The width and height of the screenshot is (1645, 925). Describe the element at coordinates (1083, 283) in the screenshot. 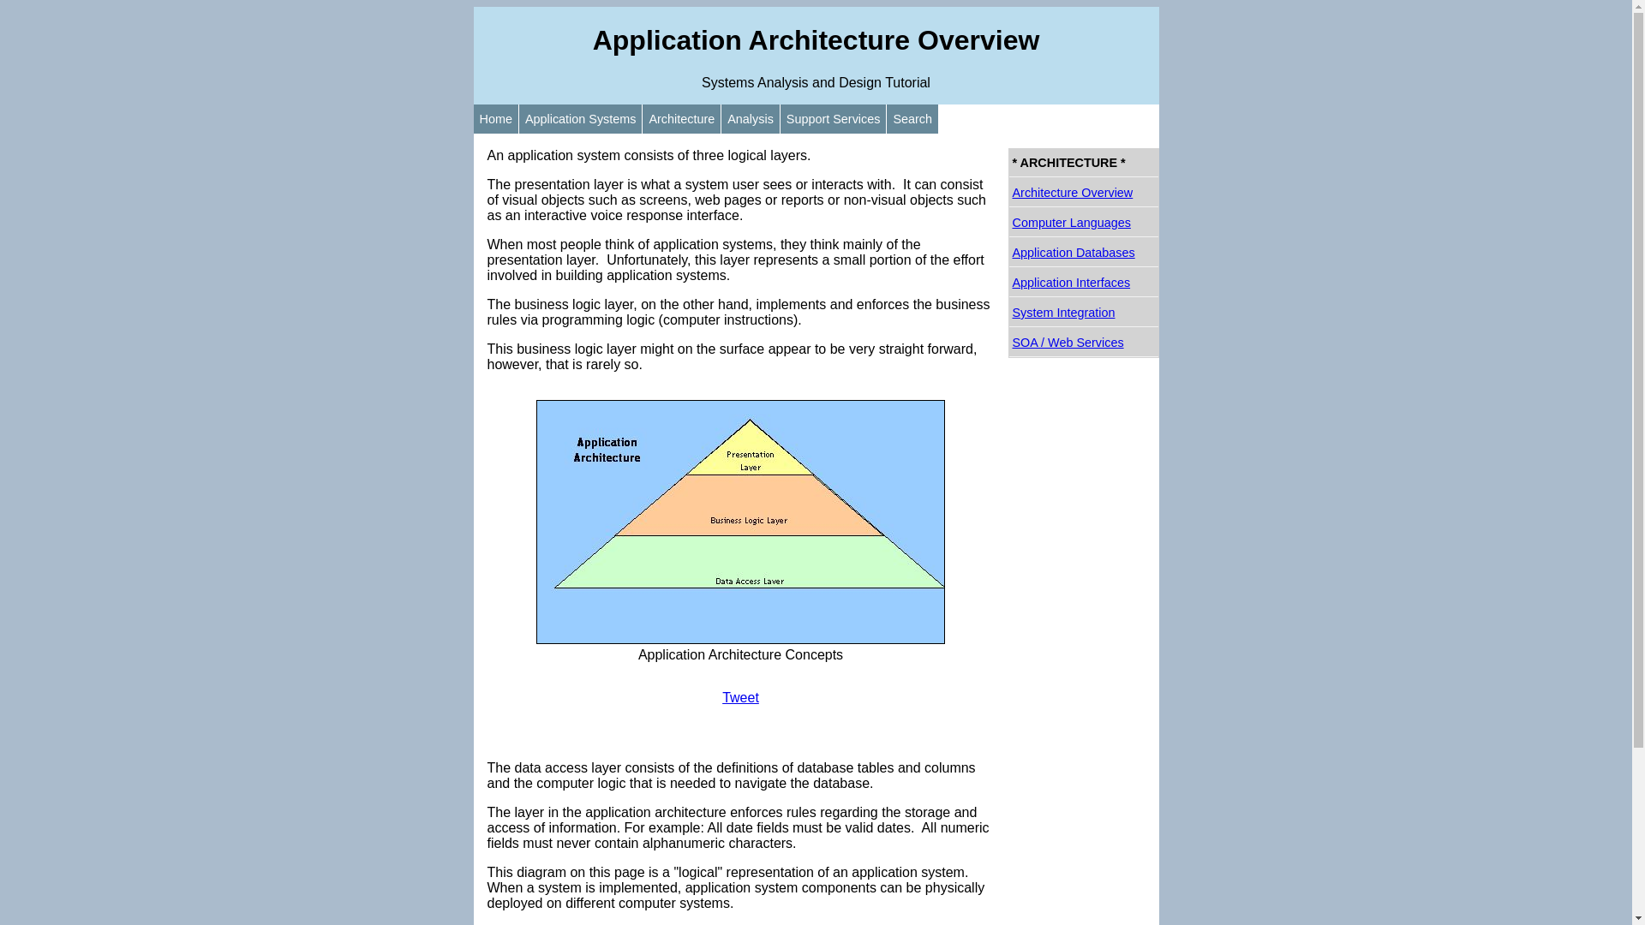

I see `Application Interfaces` at that location.